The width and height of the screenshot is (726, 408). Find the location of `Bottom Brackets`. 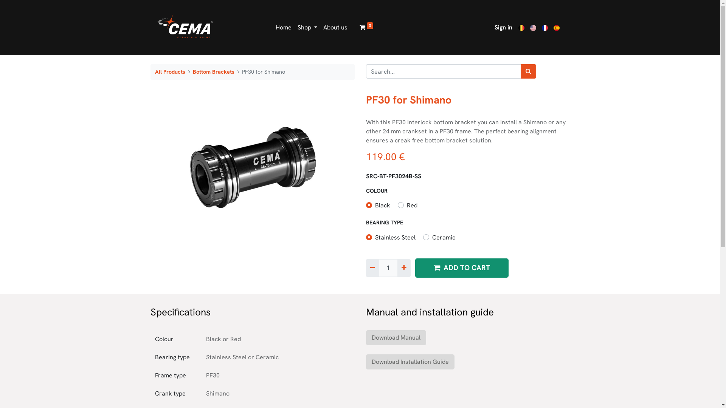

Bottom Brackets is located at coordinates (214, 72).